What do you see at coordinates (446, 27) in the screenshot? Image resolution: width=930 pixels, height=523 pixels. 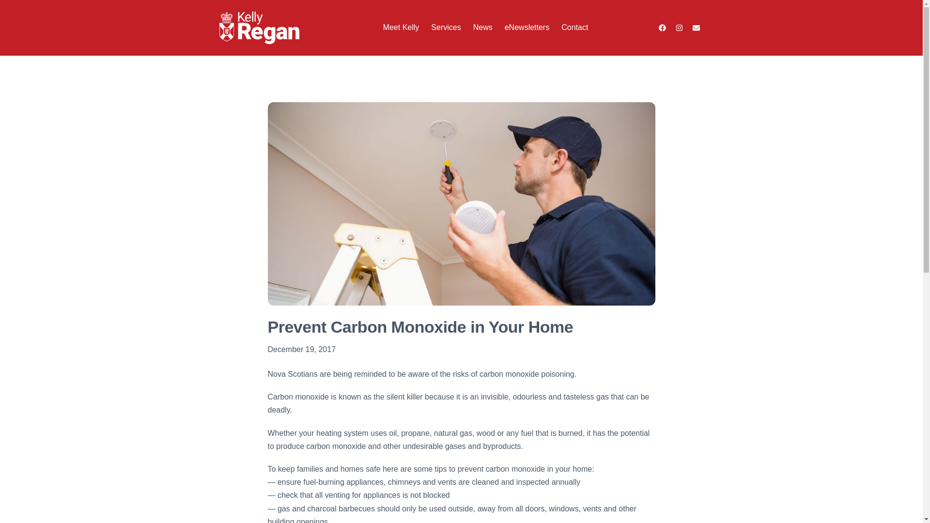 I see `Services` at bounding box center [446, 27].